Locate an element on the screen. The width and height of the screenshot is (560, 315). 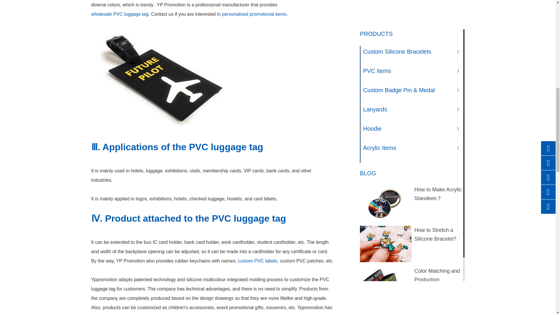
Color Matching and Production Precautions for Enamel Badges is located at coordinates (386, 25).